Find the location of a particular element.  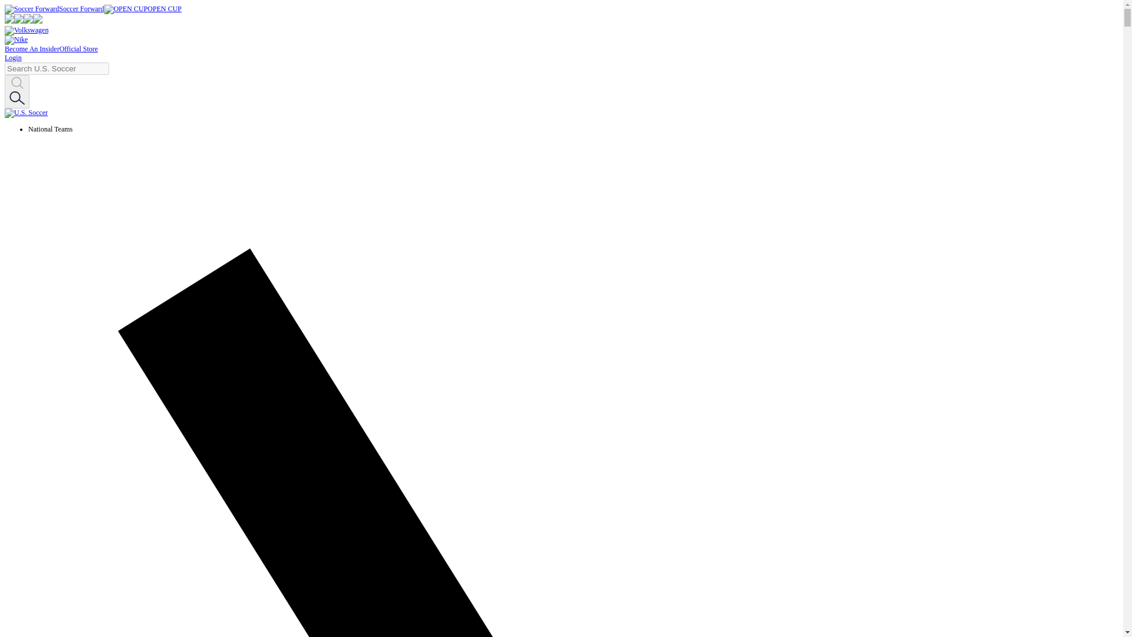

Become An Insider is located at coordinates (32, 48).